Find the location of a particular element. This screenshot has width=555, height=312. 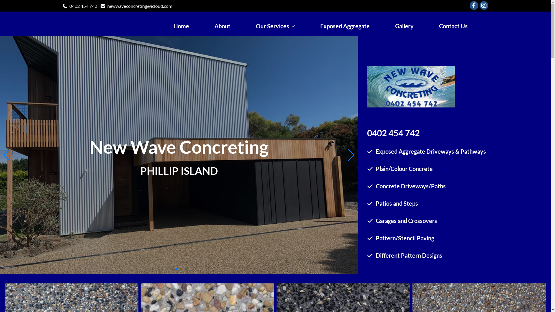

Our Facebook page is located at coordinates (474, 5).